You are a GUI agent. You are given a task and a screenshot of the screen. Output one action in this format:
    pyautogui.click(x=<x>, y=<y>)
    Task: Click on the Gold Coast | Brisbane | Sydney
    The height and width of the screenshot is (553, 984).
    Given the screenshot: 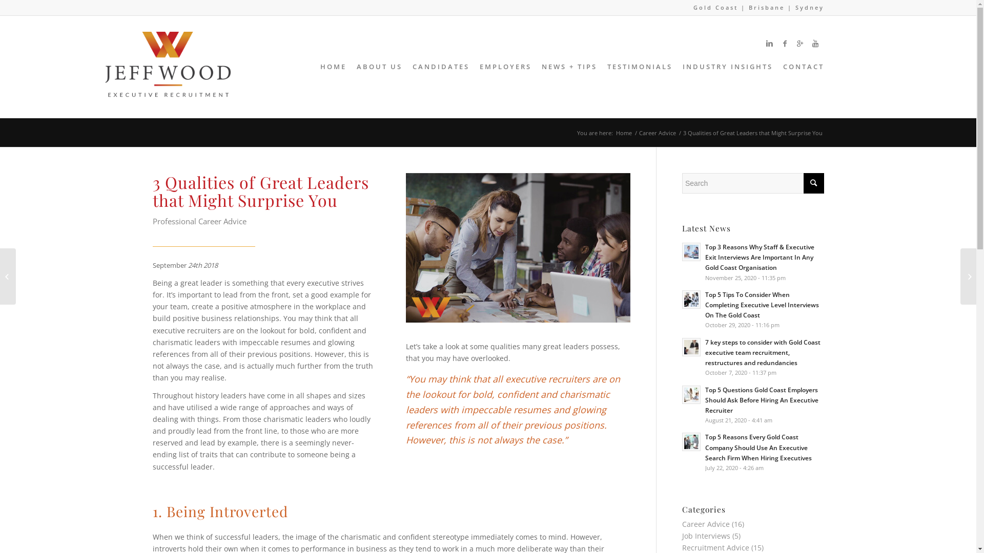 What is the action you would take?
    pyautogui.click(x=758, y=7)
    